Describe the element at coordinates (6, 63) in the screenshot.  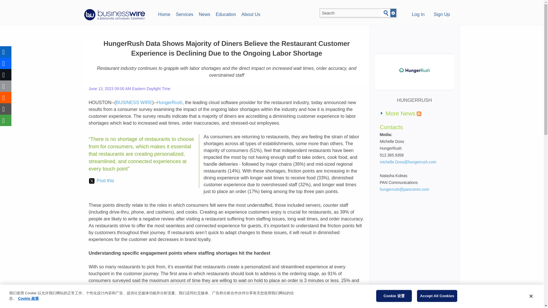
I see `Facebook` at that location.